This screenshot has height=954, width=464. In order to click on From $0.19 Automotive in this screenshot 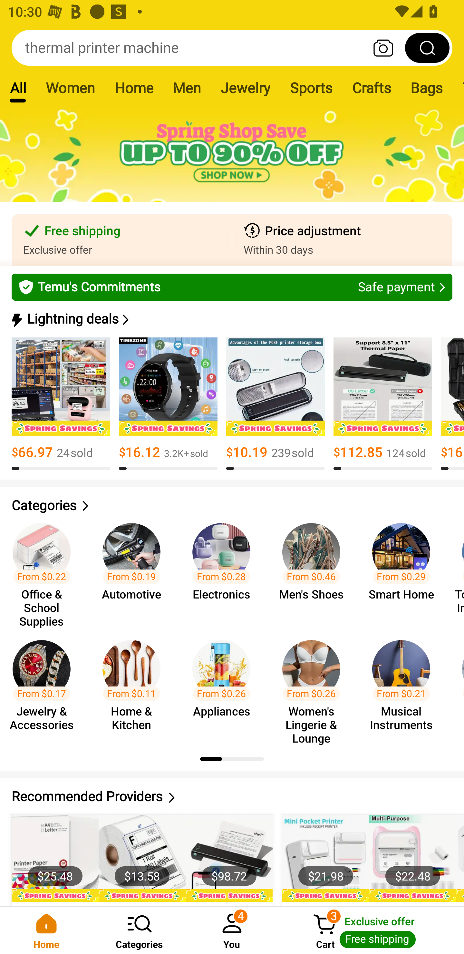, I will do `click(135, 570)`.